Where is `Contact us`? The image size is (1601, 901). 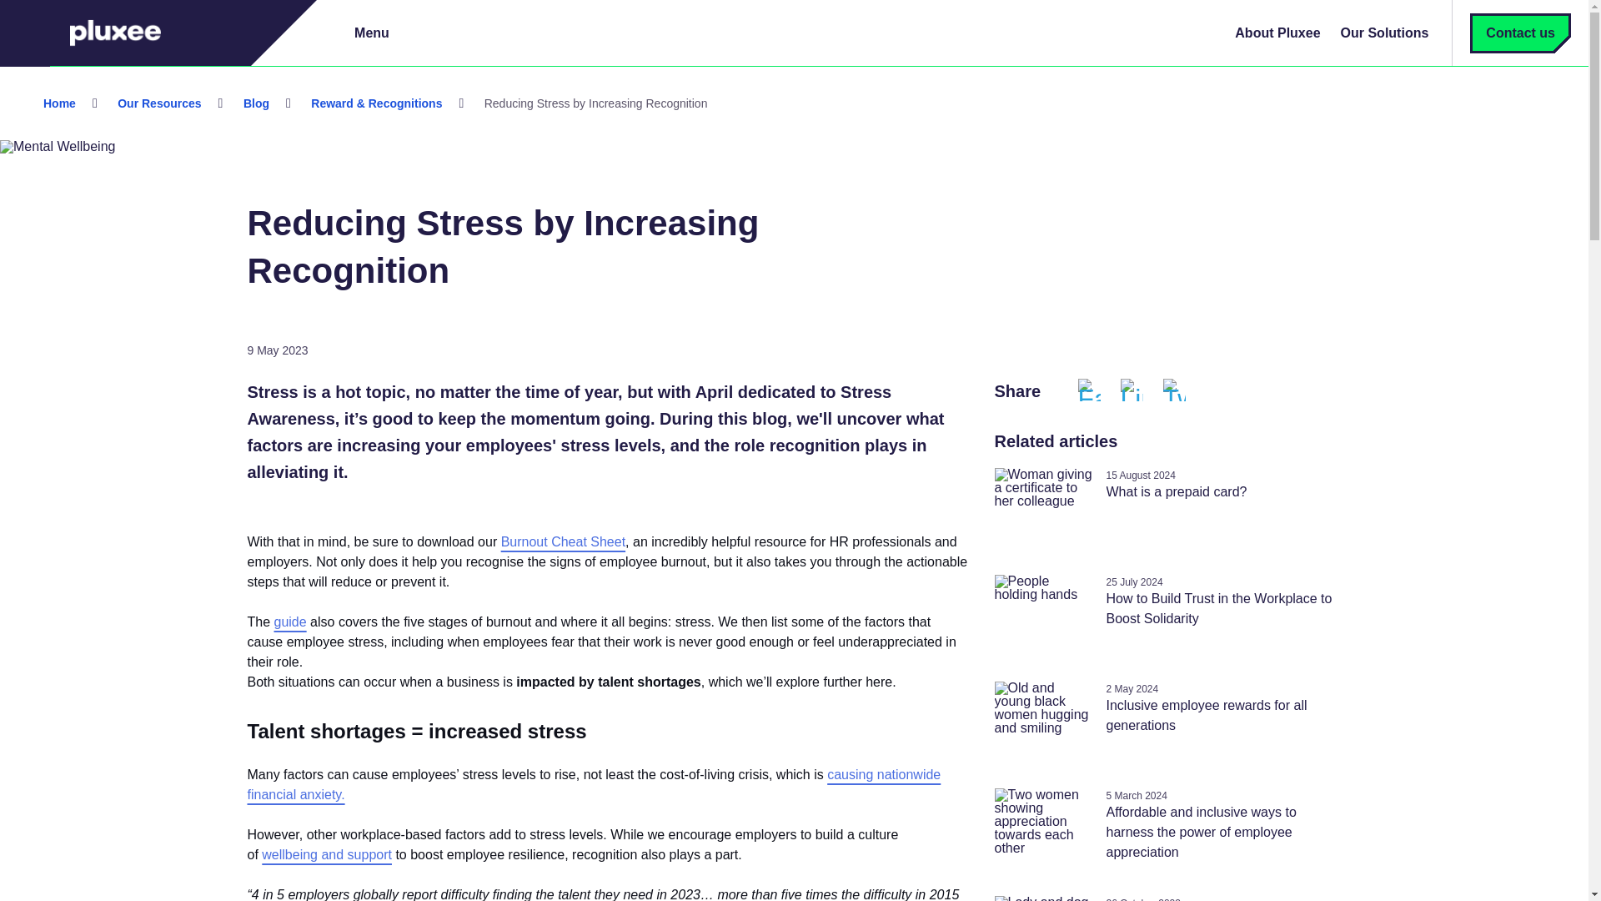 Contact us is located at coordinates (1521, 33).